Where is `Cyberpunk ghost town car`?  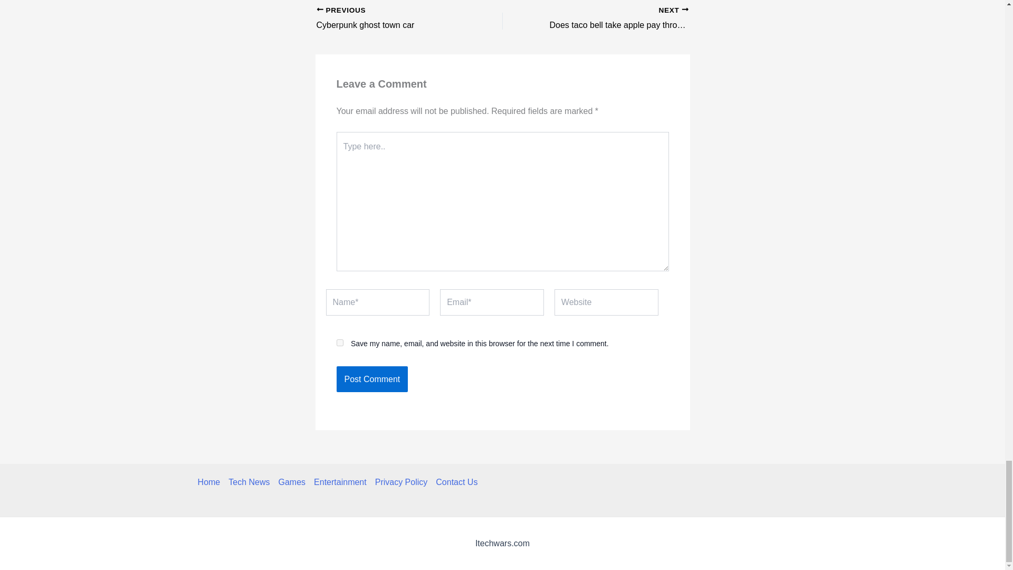 Cyberpunk ghost town car is located at coordinates (614, 18).